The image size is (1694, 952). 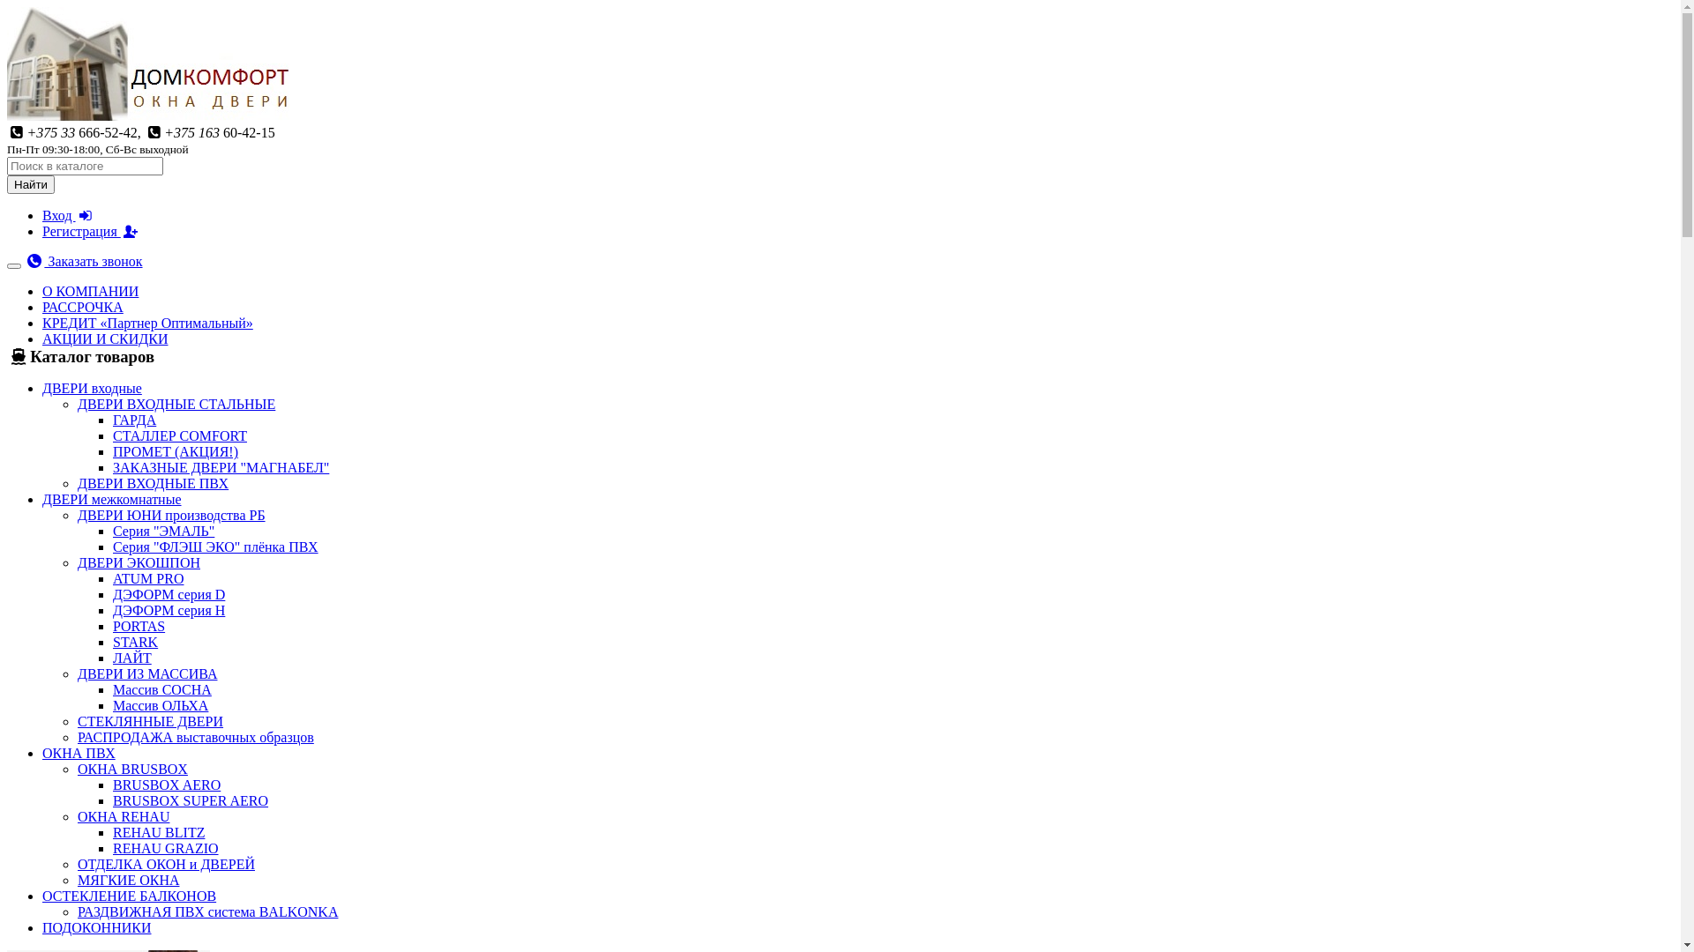 What do you see at coordinates (148, 578) in the screenshot?
I see `ATUM PRO` at bounding box center [148, 578].